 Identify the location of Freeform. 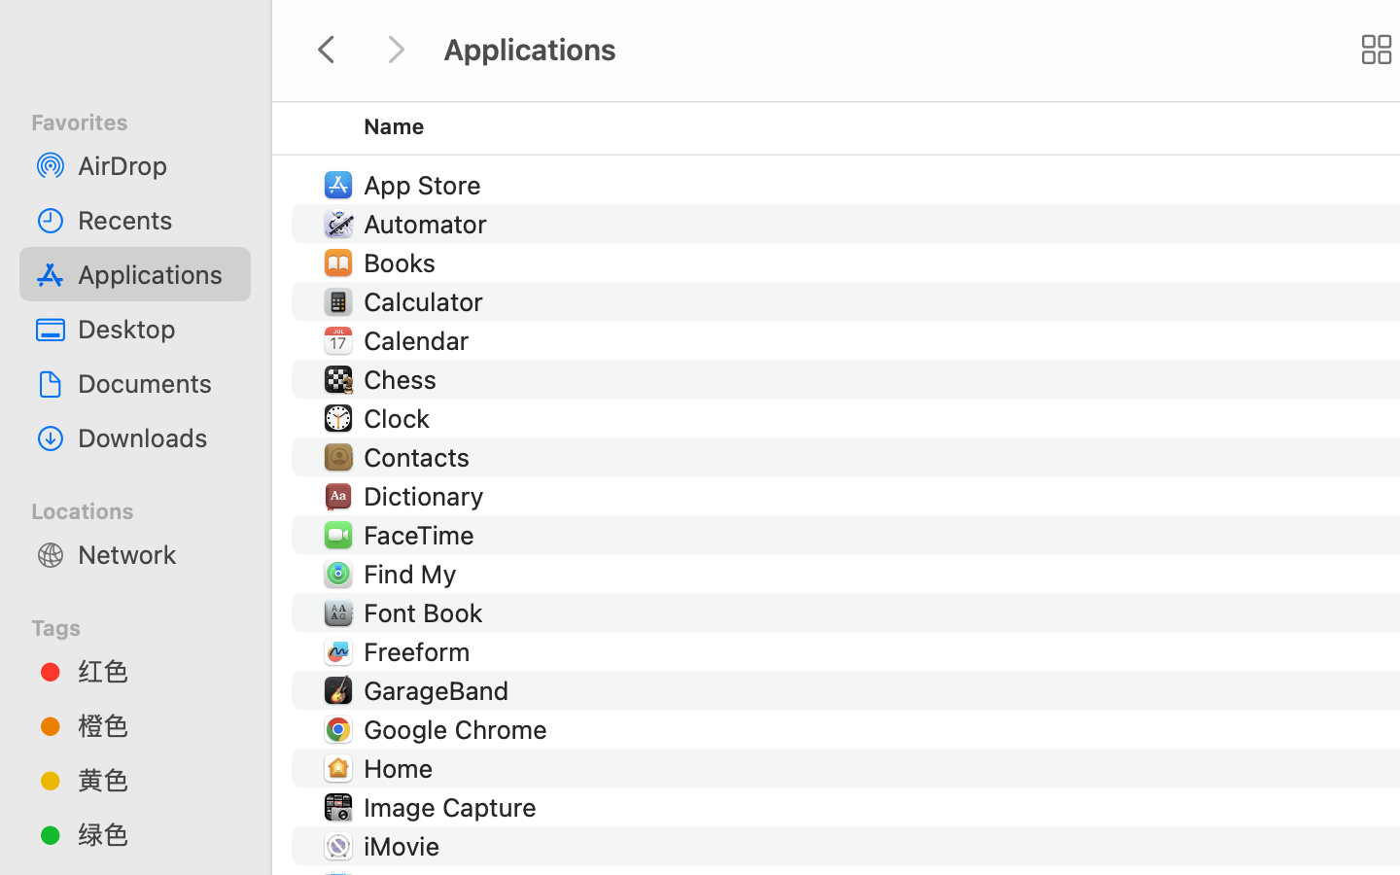
(420, 651).